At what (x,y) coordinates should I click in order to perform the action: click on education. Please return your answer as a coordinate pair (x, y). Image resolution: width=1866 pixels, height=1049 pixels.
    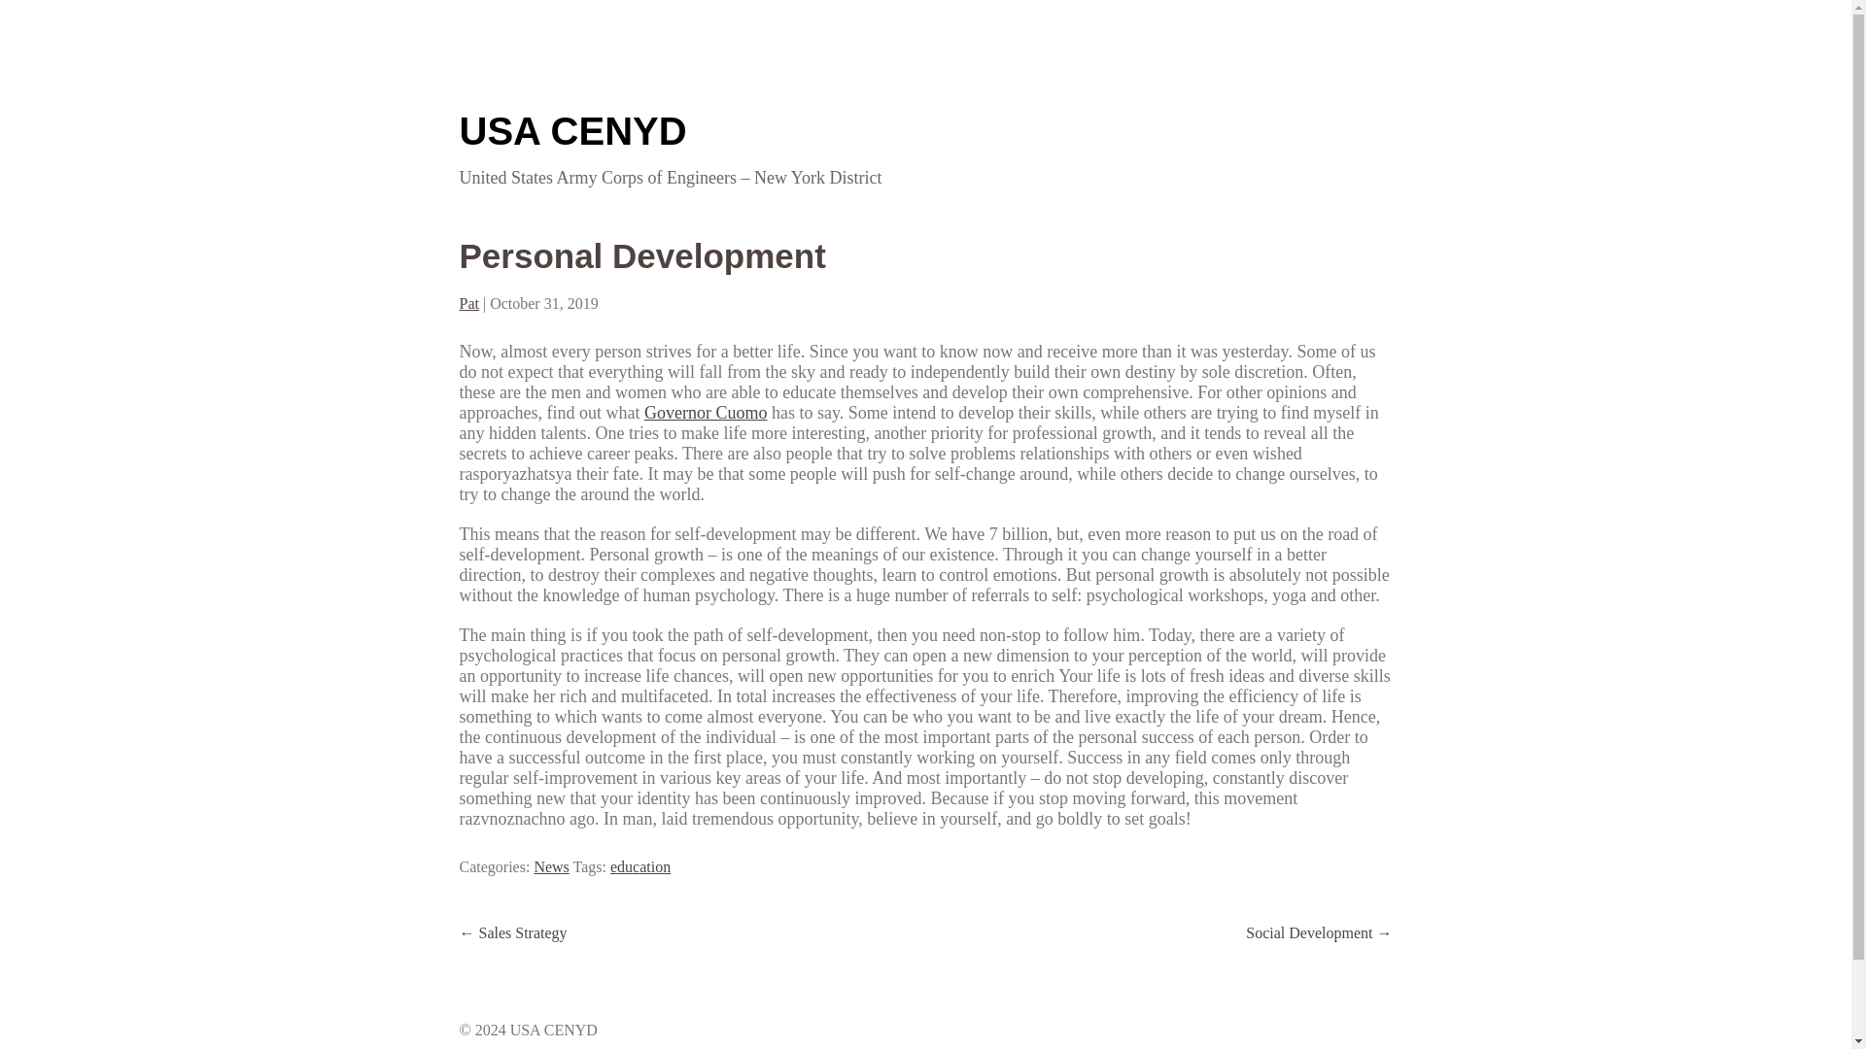
    Looking at the image, I should click on (639, 866).